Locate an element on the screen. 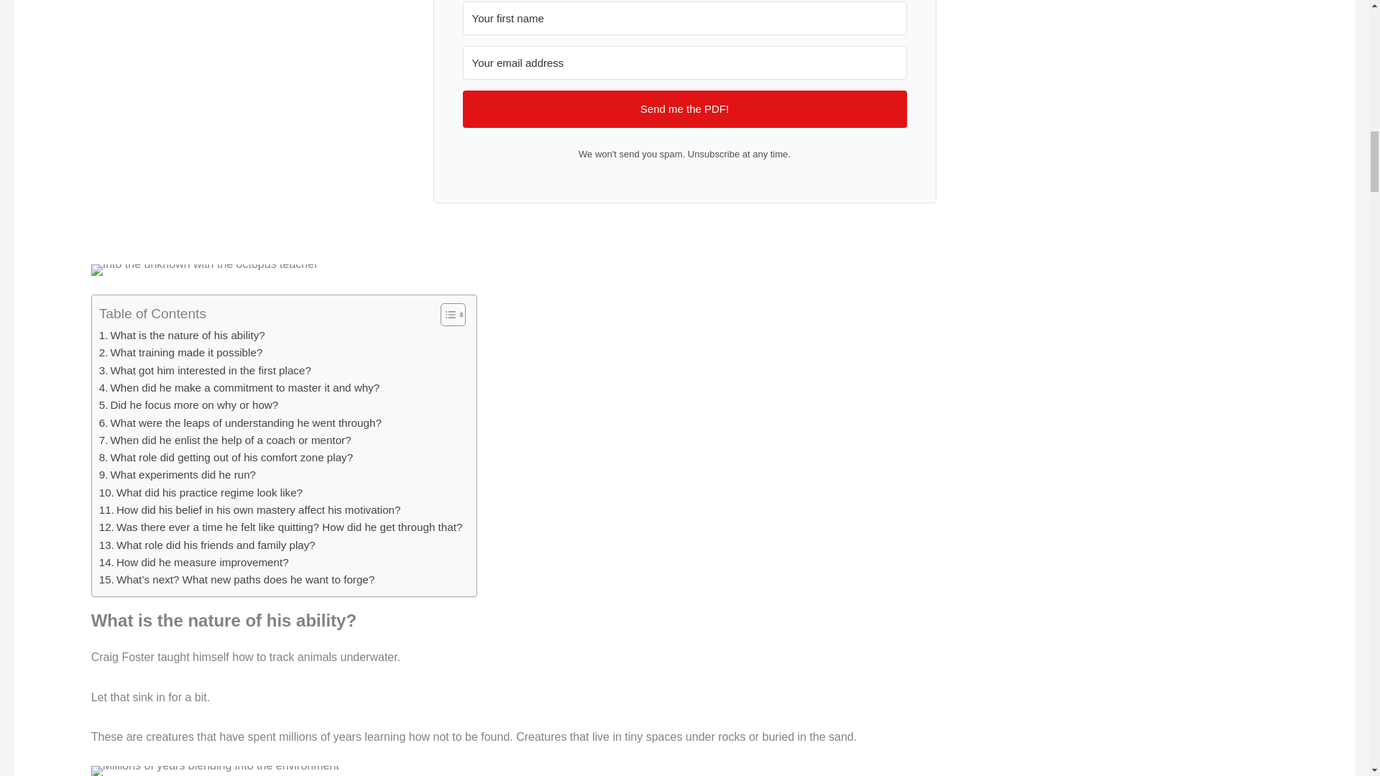  What training made it possible? is located at coordinates (181, 353).